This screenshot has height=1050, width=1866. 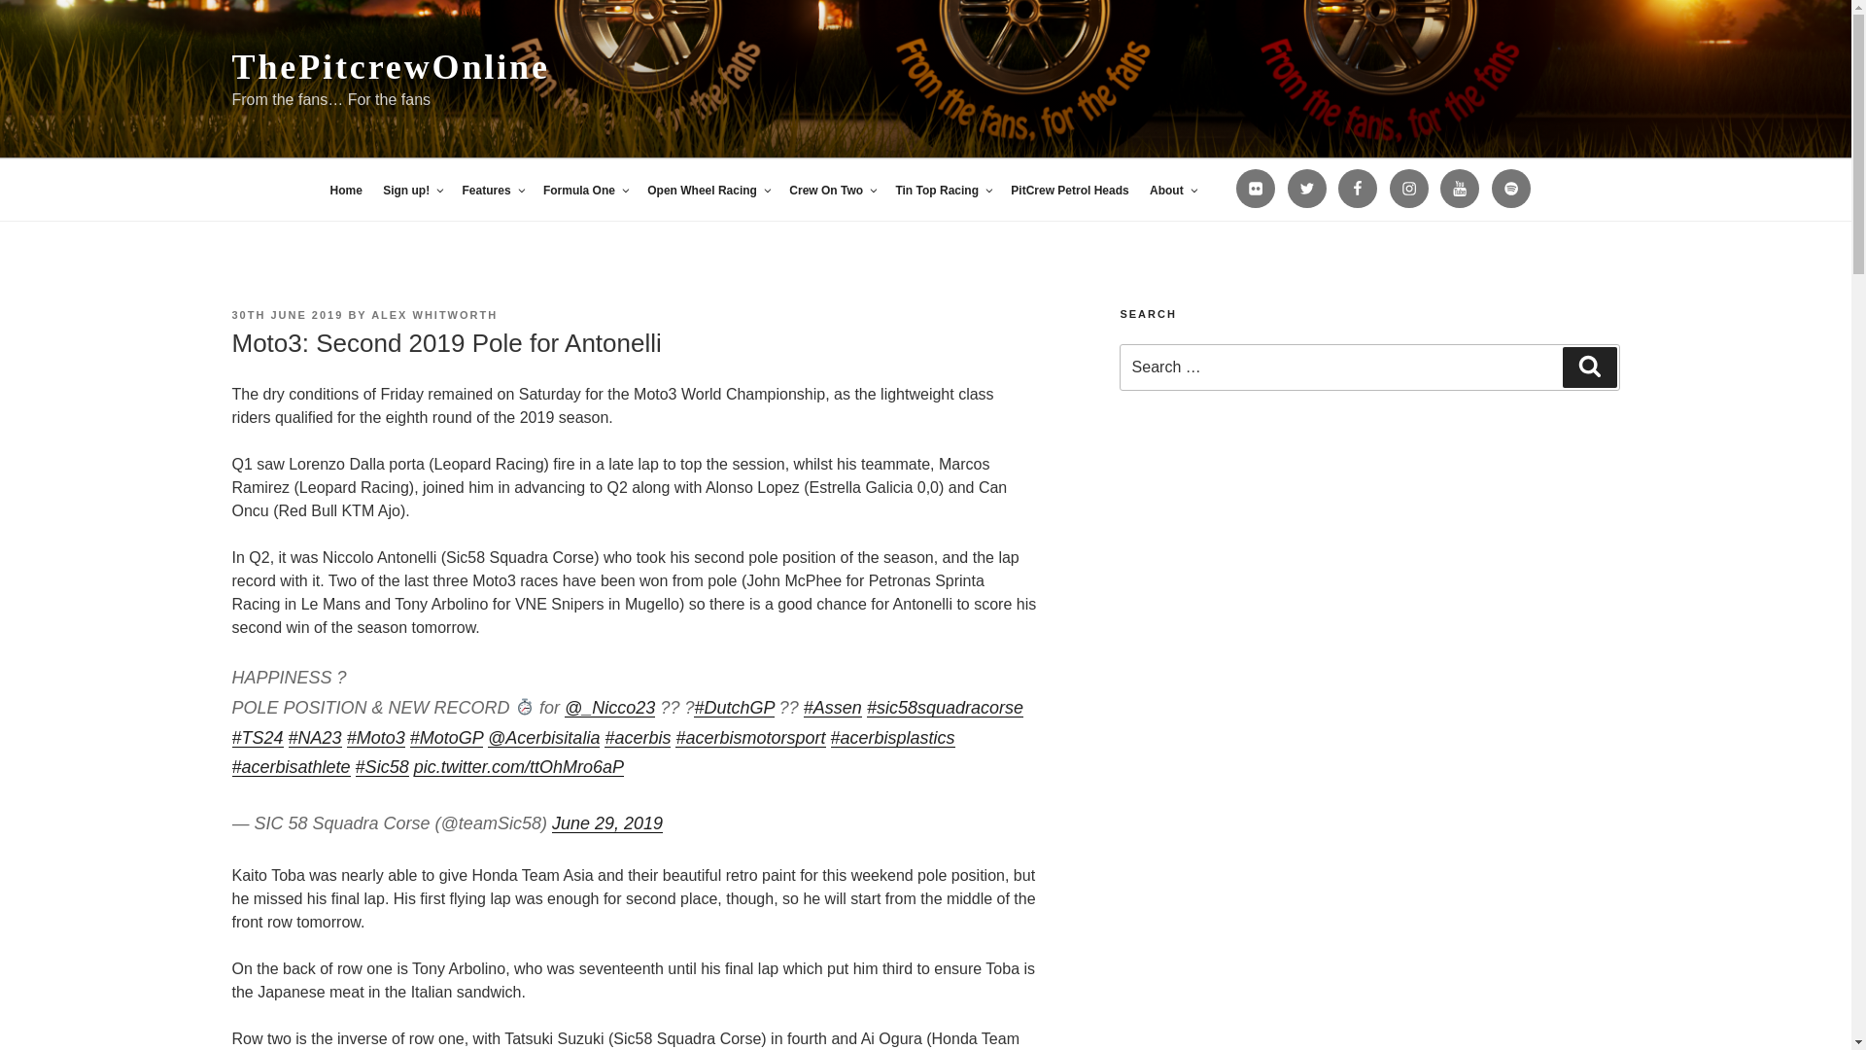 What do you see at coordinates (708, 191) in the screenshot?
I see `Open Wheel Racing` at bounding box center [708, 191].